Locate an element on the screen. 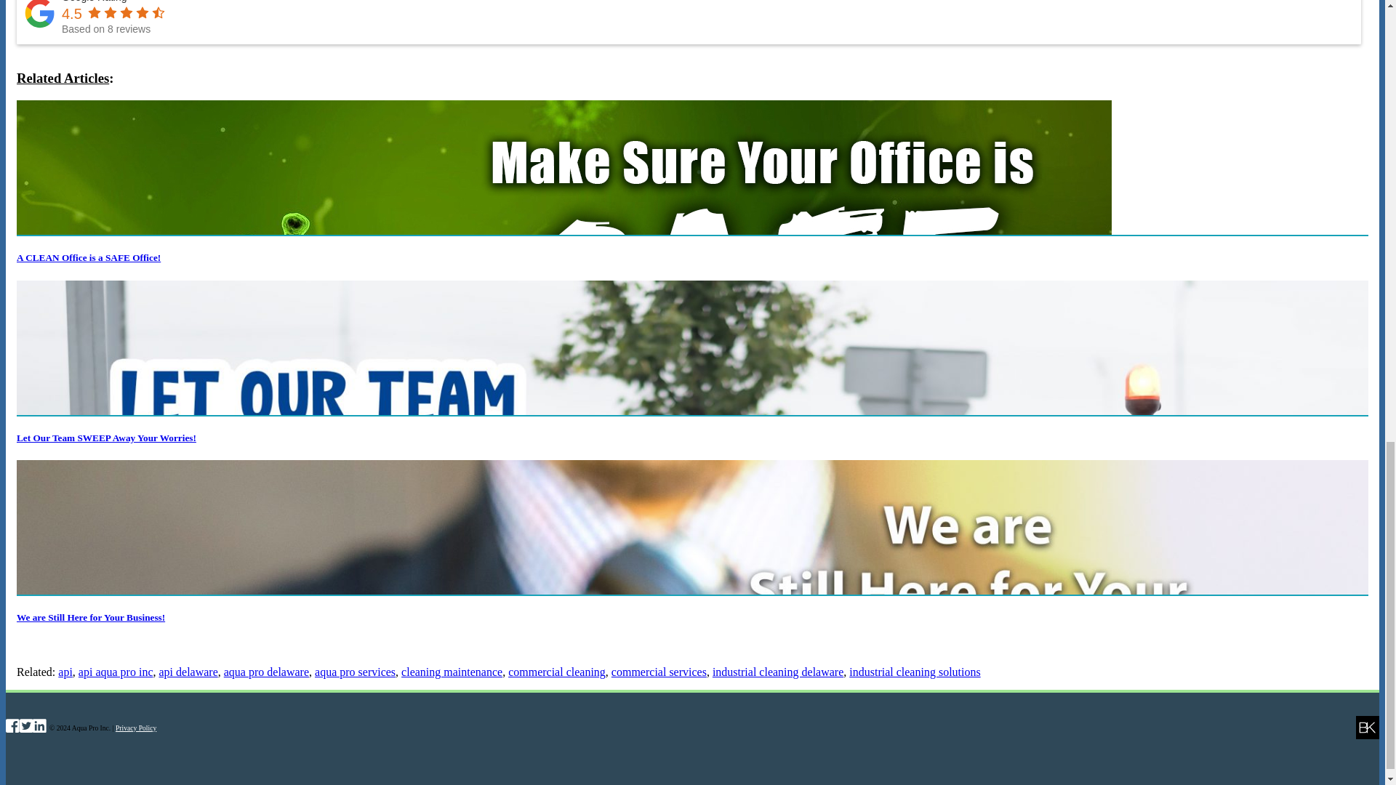  A CLEAN Office is a SAFE Office! is located at coordinates (89, 257).